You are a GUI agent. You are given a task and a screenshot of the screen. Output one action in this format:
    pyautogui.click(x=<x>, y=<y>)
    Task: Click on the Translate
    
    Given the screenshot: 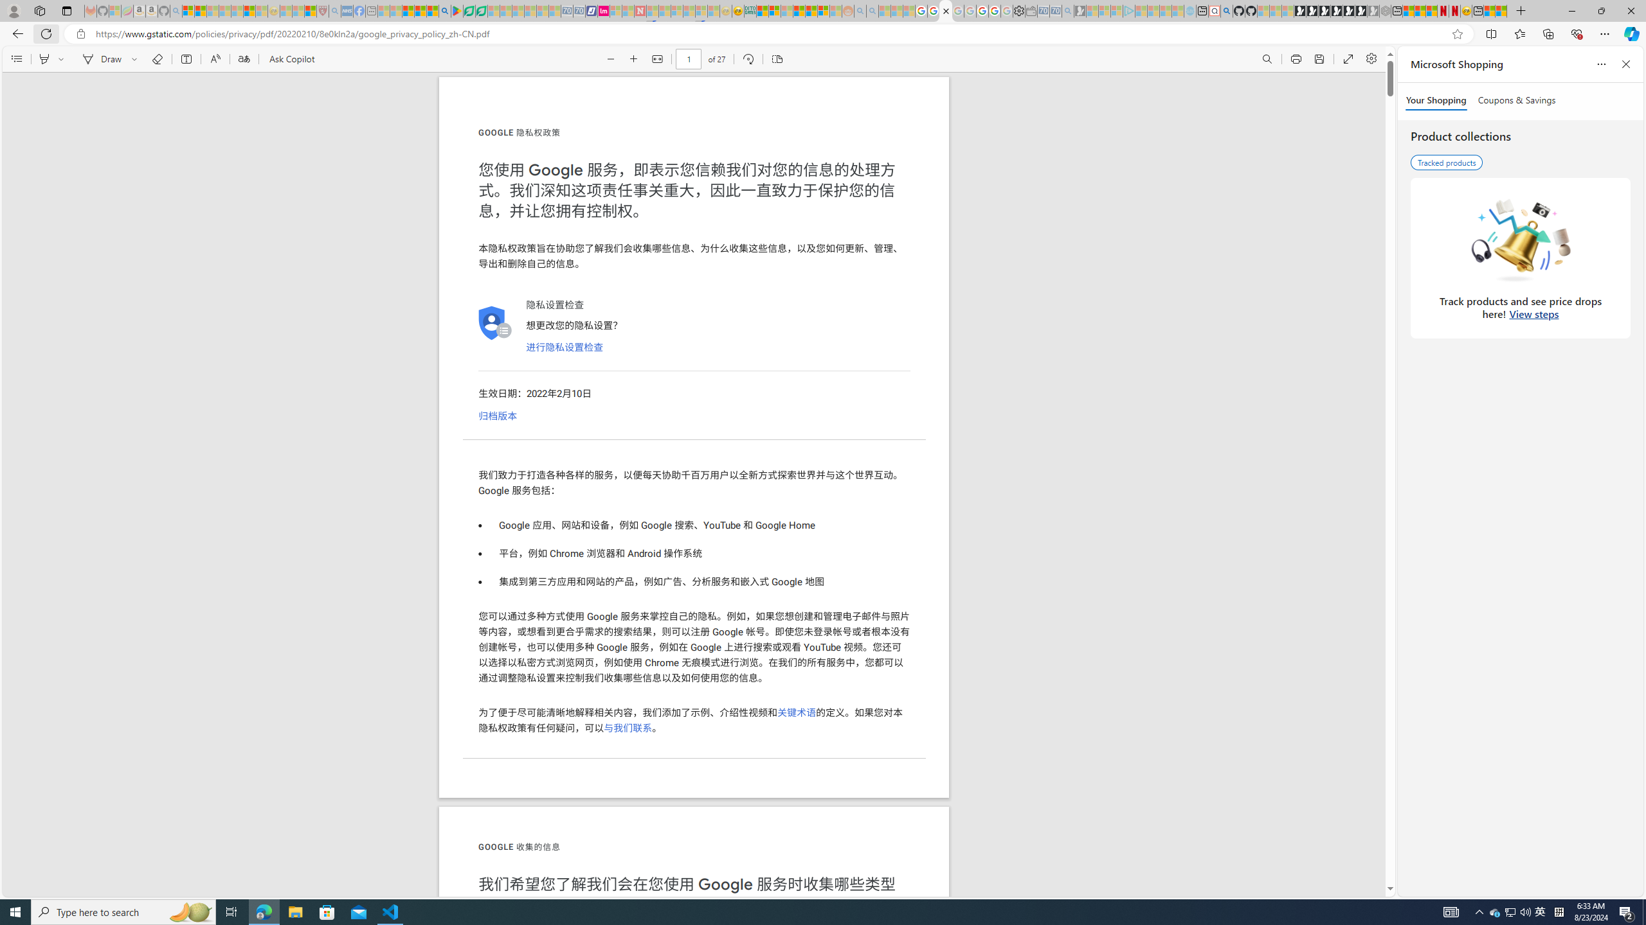 What is the action you would take?
    pyautogui.click(x=243, y=59)
    